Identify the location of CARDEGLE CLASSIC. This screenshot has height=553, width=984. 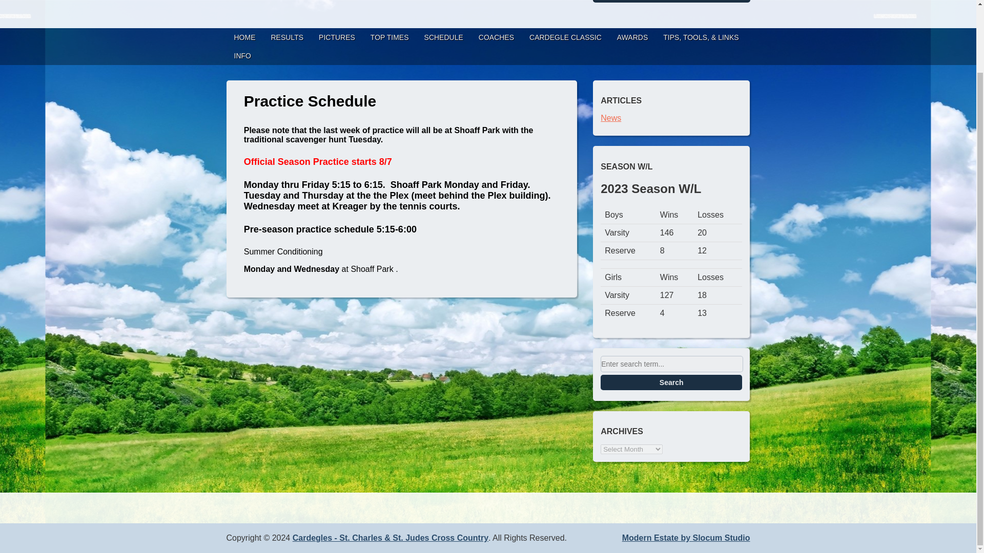
(565, 37).